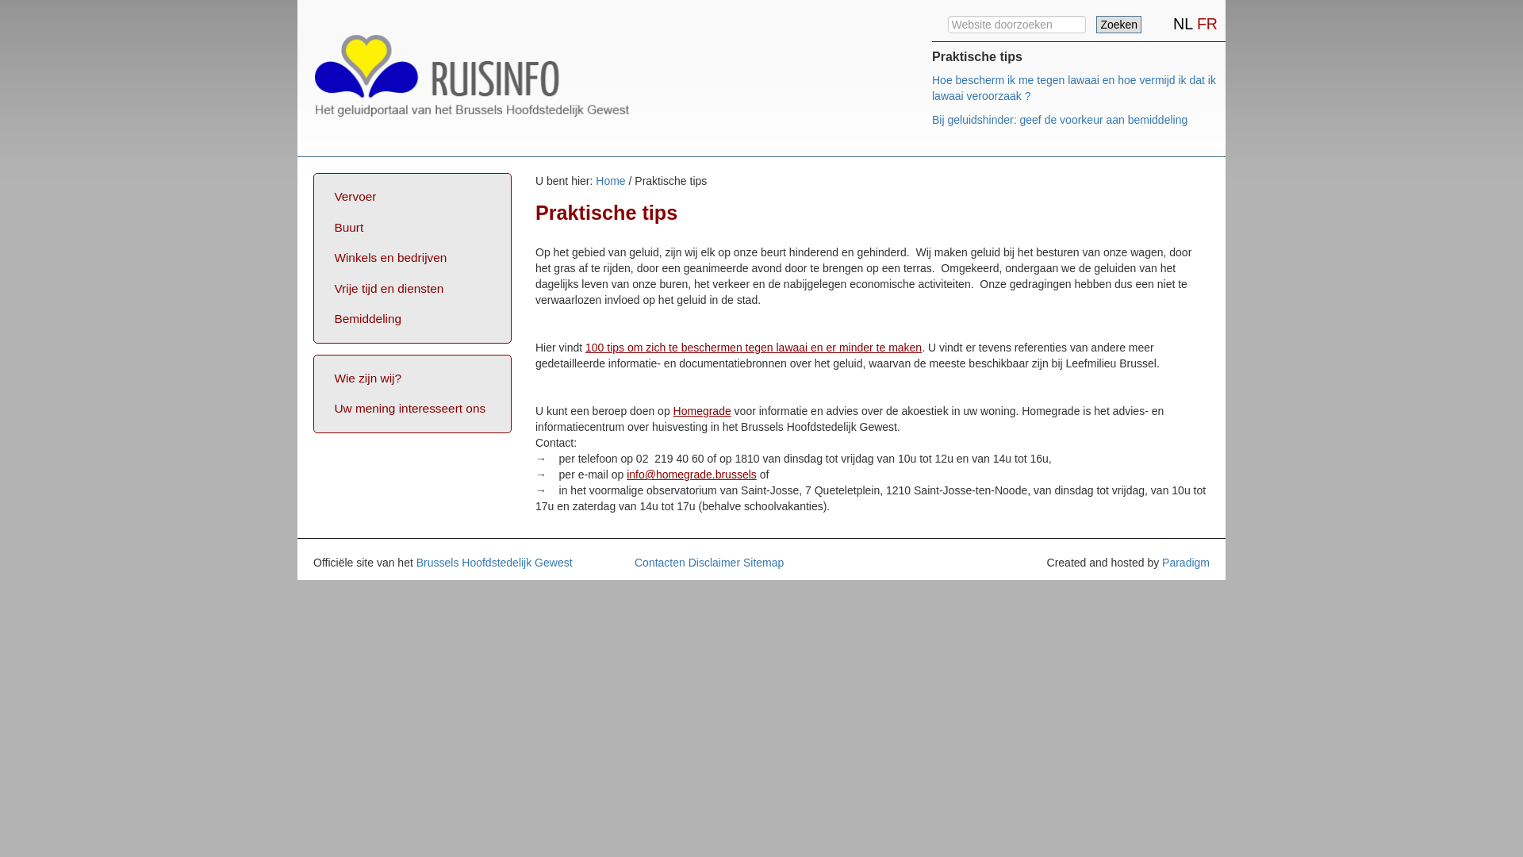 The image size is (1523, 857). Describe the element at coordinates (714, 563) in the screenshot. I see `Disclaimer` at that location.